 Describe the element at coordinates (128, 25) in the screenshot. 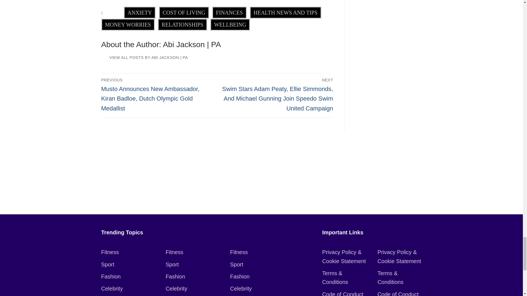

I see `MONEY WORRIES` at that location.